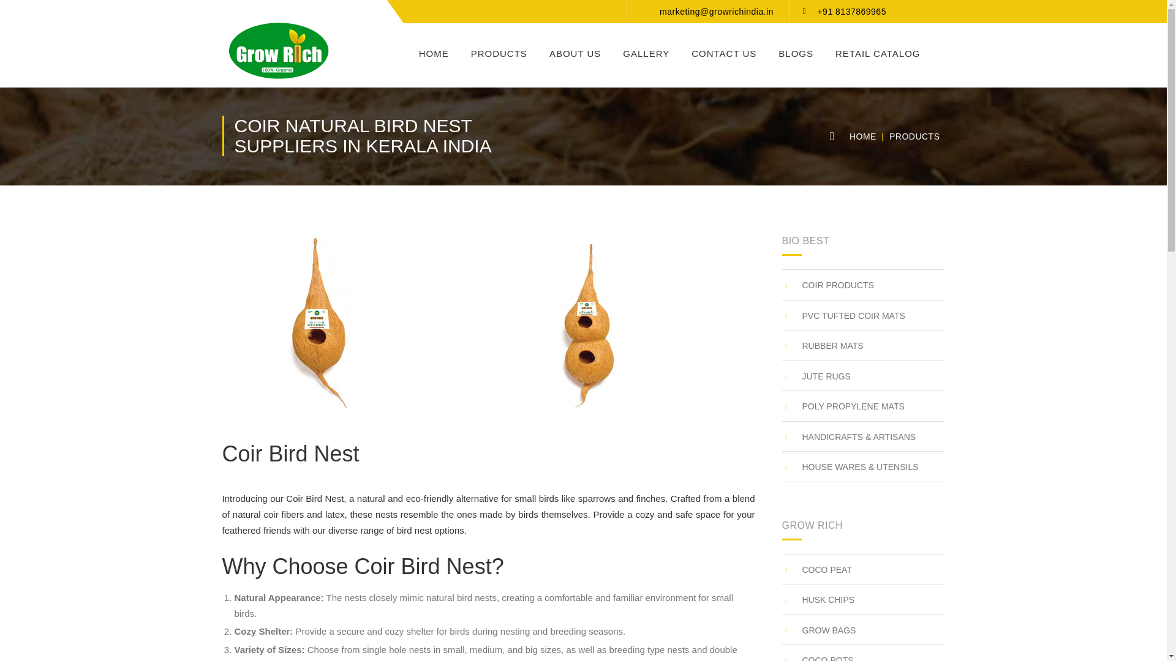 This screenshot has width=1176, height=661. Describe the element at coordinates (822, 345) in the screenshot. I see `RUBBER MATS` at that location.